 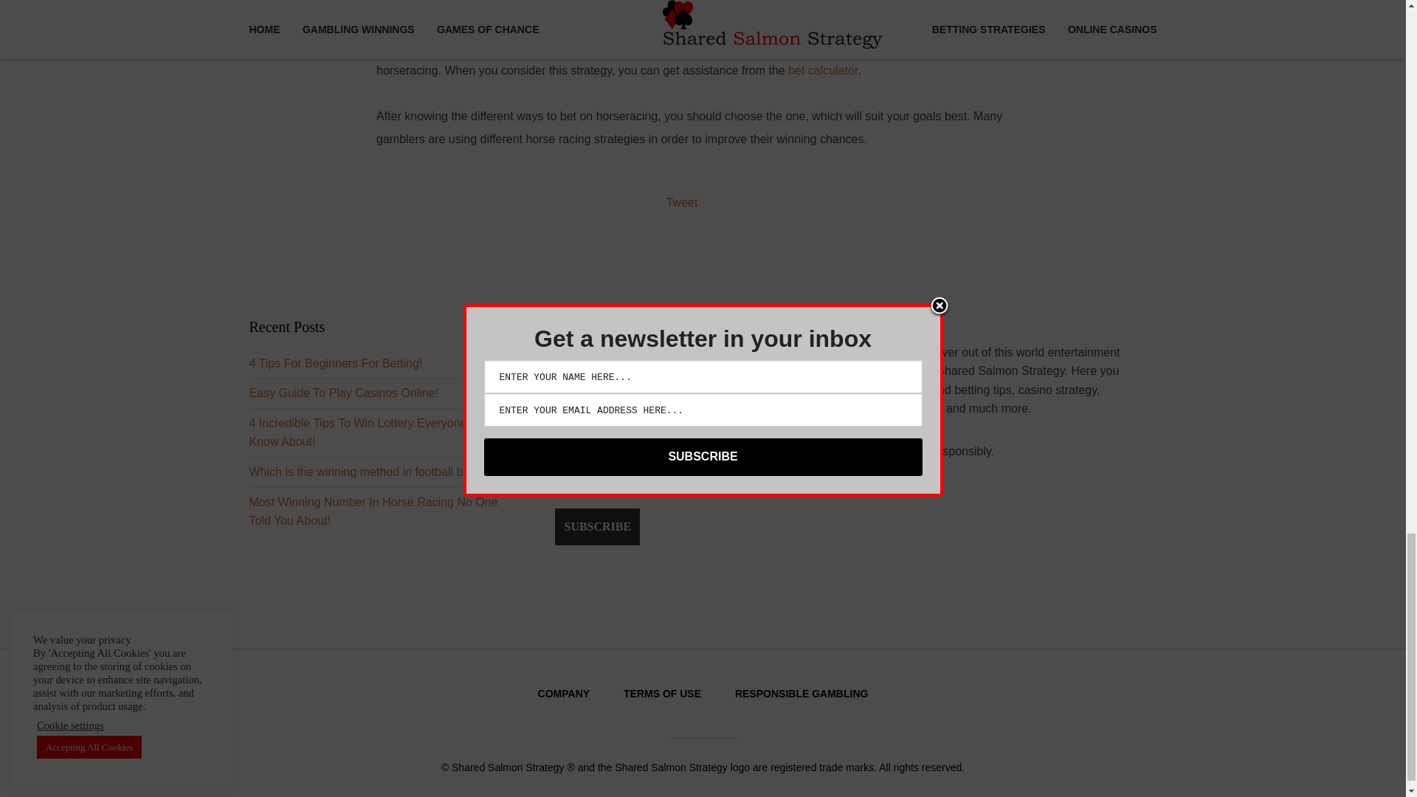 What do you see at coordinates (822, 70) in the screenshot?
I see `bet calculator` at bounding box center [822, 70].